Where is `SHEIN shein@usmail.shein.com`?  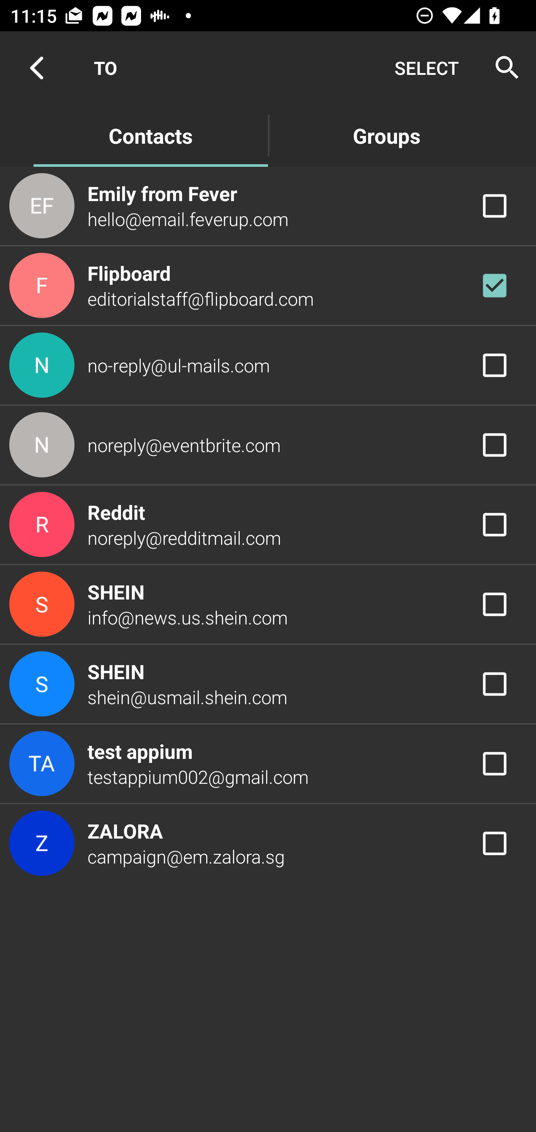 SHEIN shein@usmail.shein.com is located at coordinates (268, 684).